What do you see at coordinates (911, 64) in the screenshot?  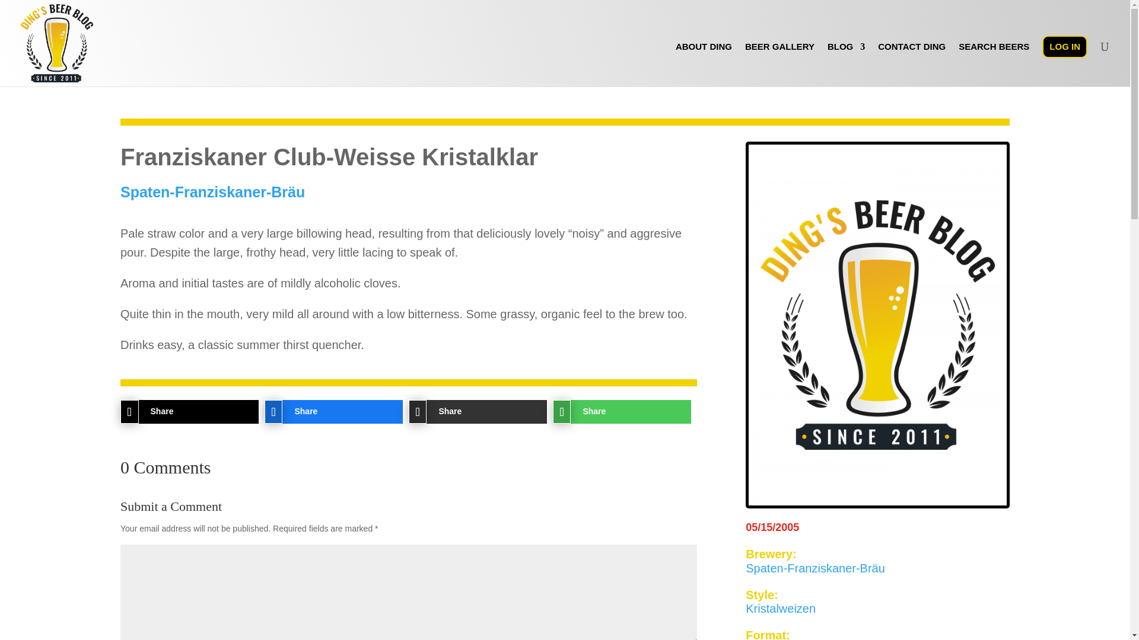 I see `CONTACT DING` at bounding box center [911, 64].